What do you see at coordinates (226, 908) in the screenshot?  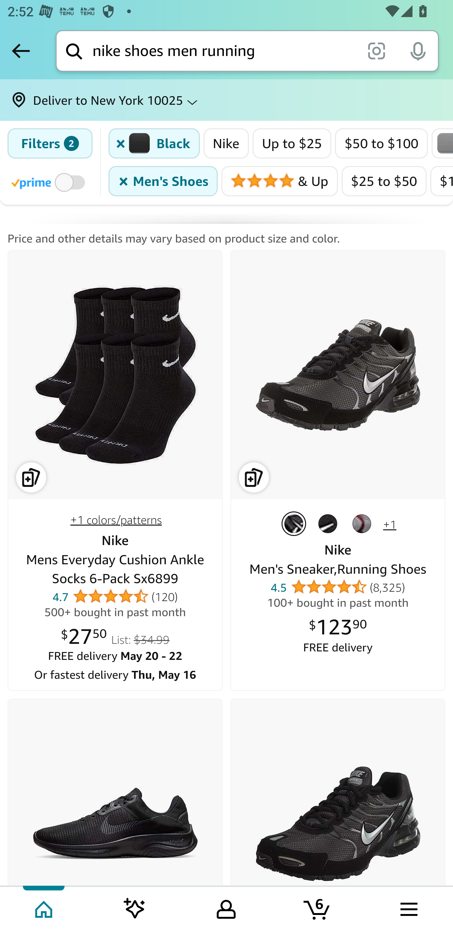 I see `Your Amazon.com Tab 3 of 5` at bounding box center [226, 908].